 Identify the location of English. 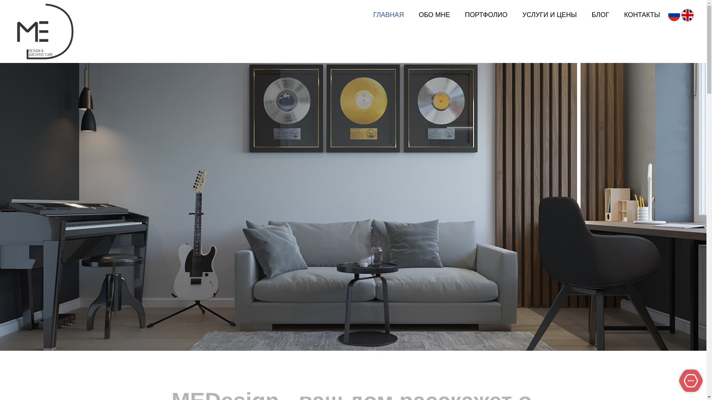
(688, 15).